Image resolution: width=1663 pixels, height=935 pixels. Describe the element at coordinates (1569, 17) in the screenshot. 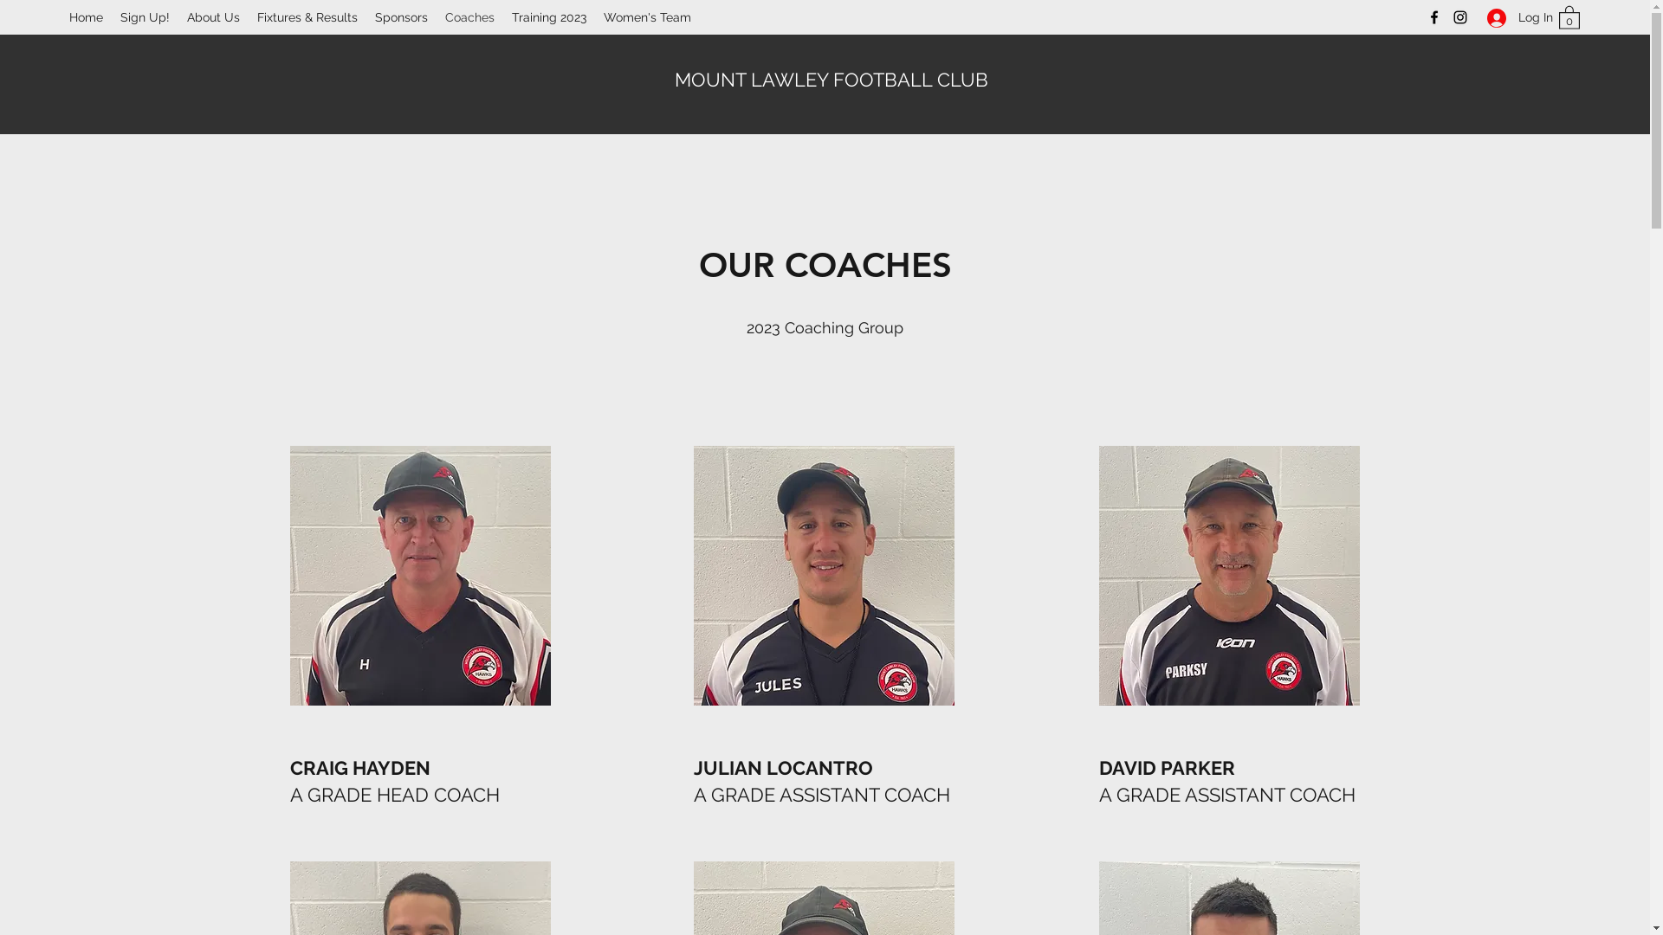

I see `0` at that location.